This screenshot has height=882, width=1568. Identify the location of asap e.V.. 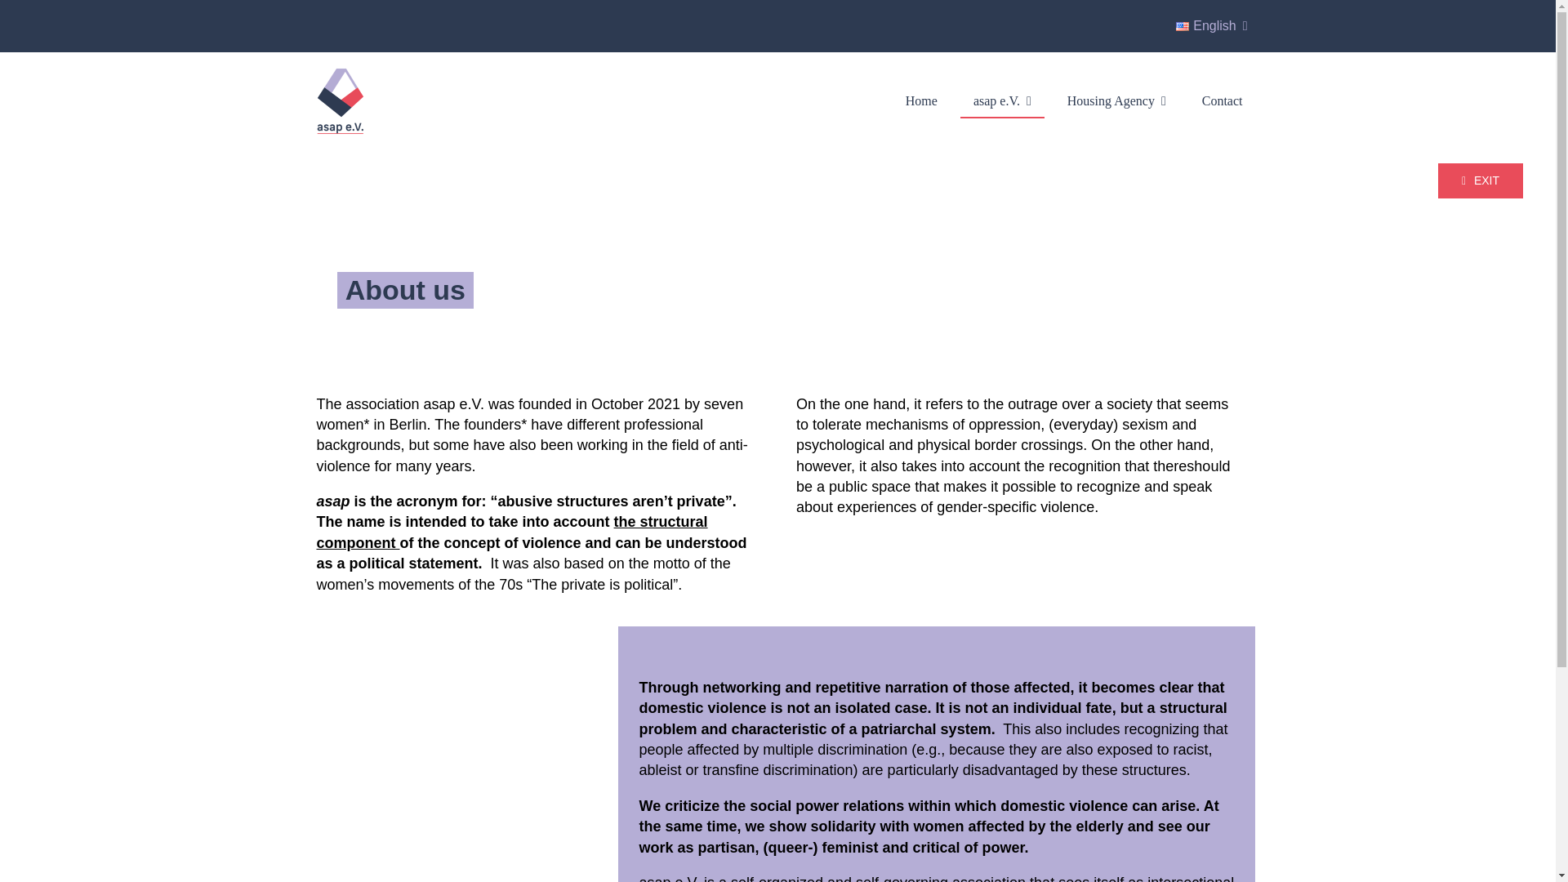
(1001, 100).